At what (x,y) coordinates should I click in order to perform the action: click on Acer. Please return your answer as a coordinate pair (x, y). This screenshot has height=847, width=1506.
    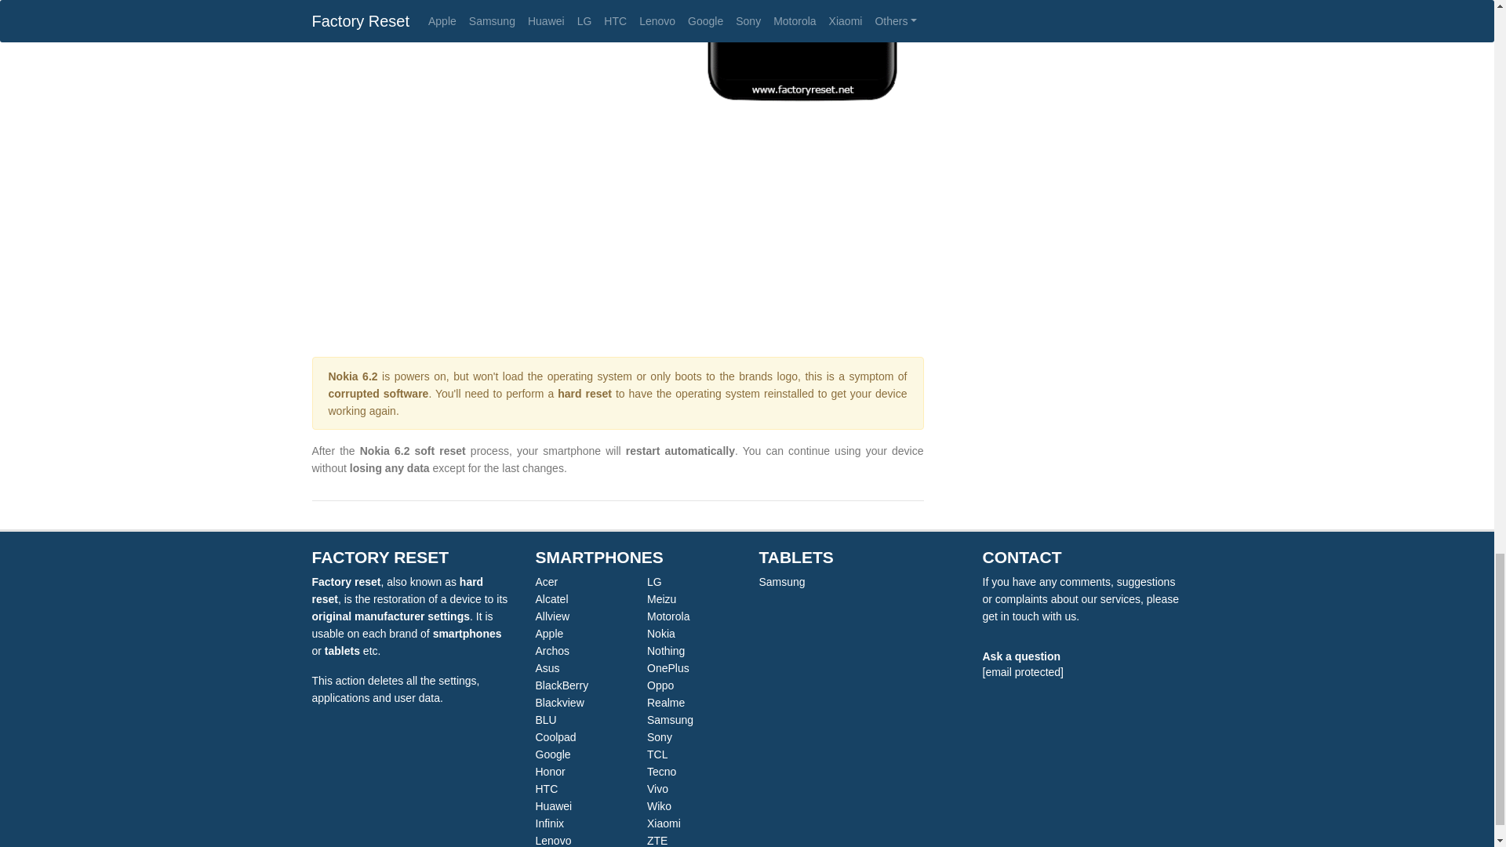
    Looking at the image, I should click on (546, 582).